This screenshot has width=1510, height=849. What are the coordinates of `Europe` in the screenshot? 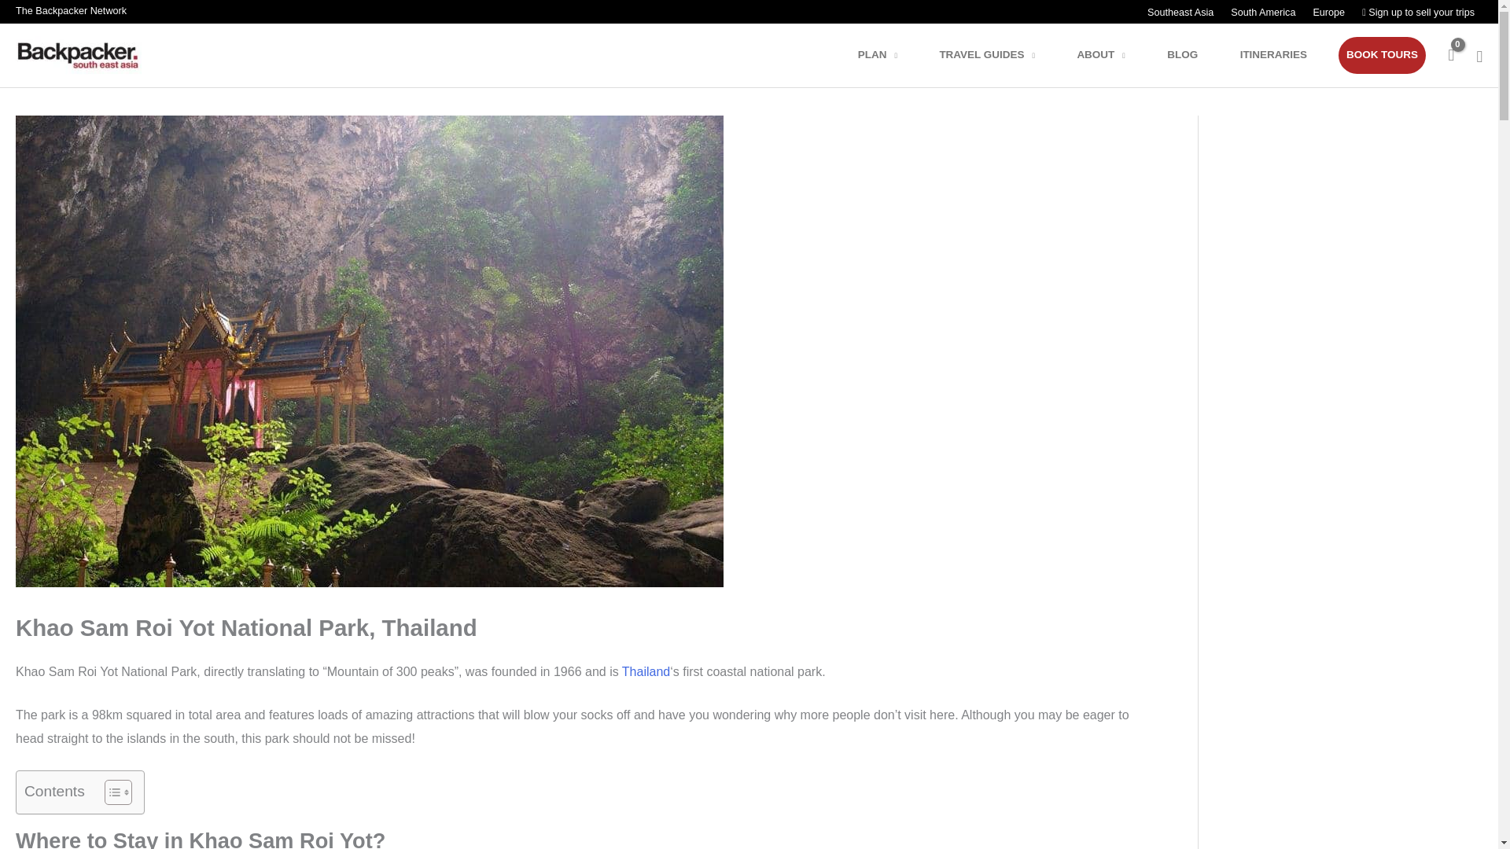 It's located at (1328, 13).